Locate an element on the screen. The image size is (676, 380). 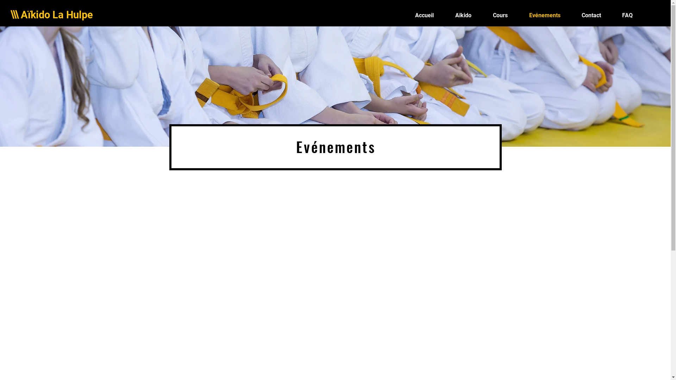
Accueil is located at coordinates (424, 15).